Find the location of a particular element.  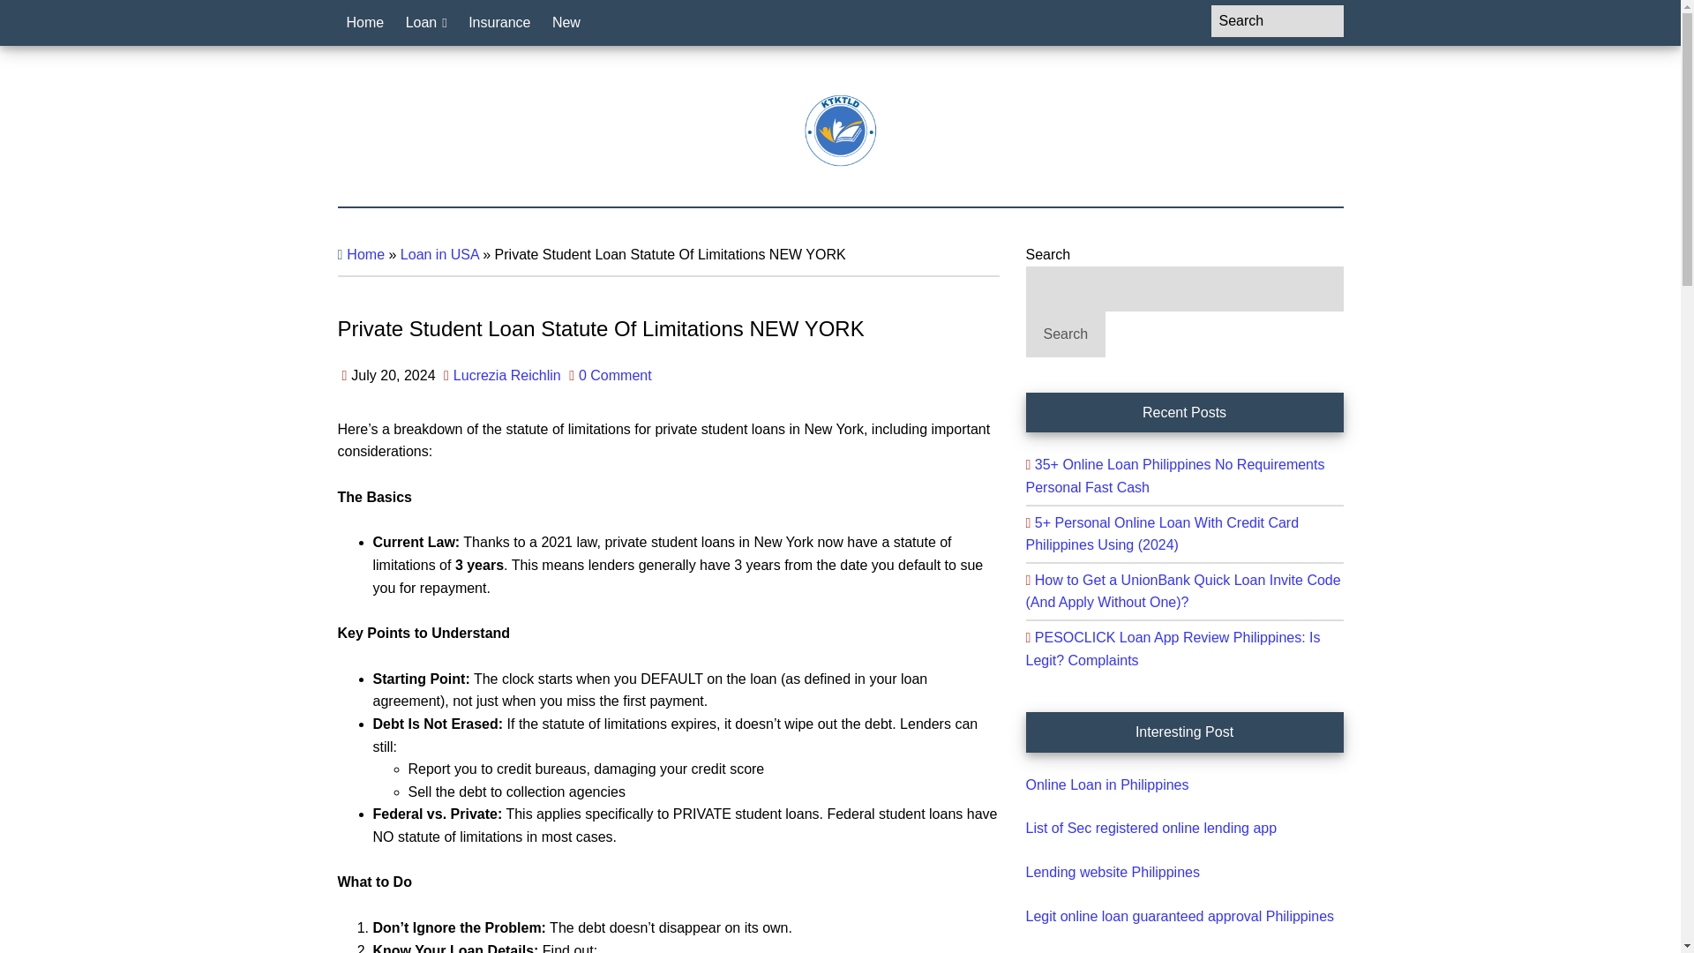

Loan is located at coordinates (425, 23).